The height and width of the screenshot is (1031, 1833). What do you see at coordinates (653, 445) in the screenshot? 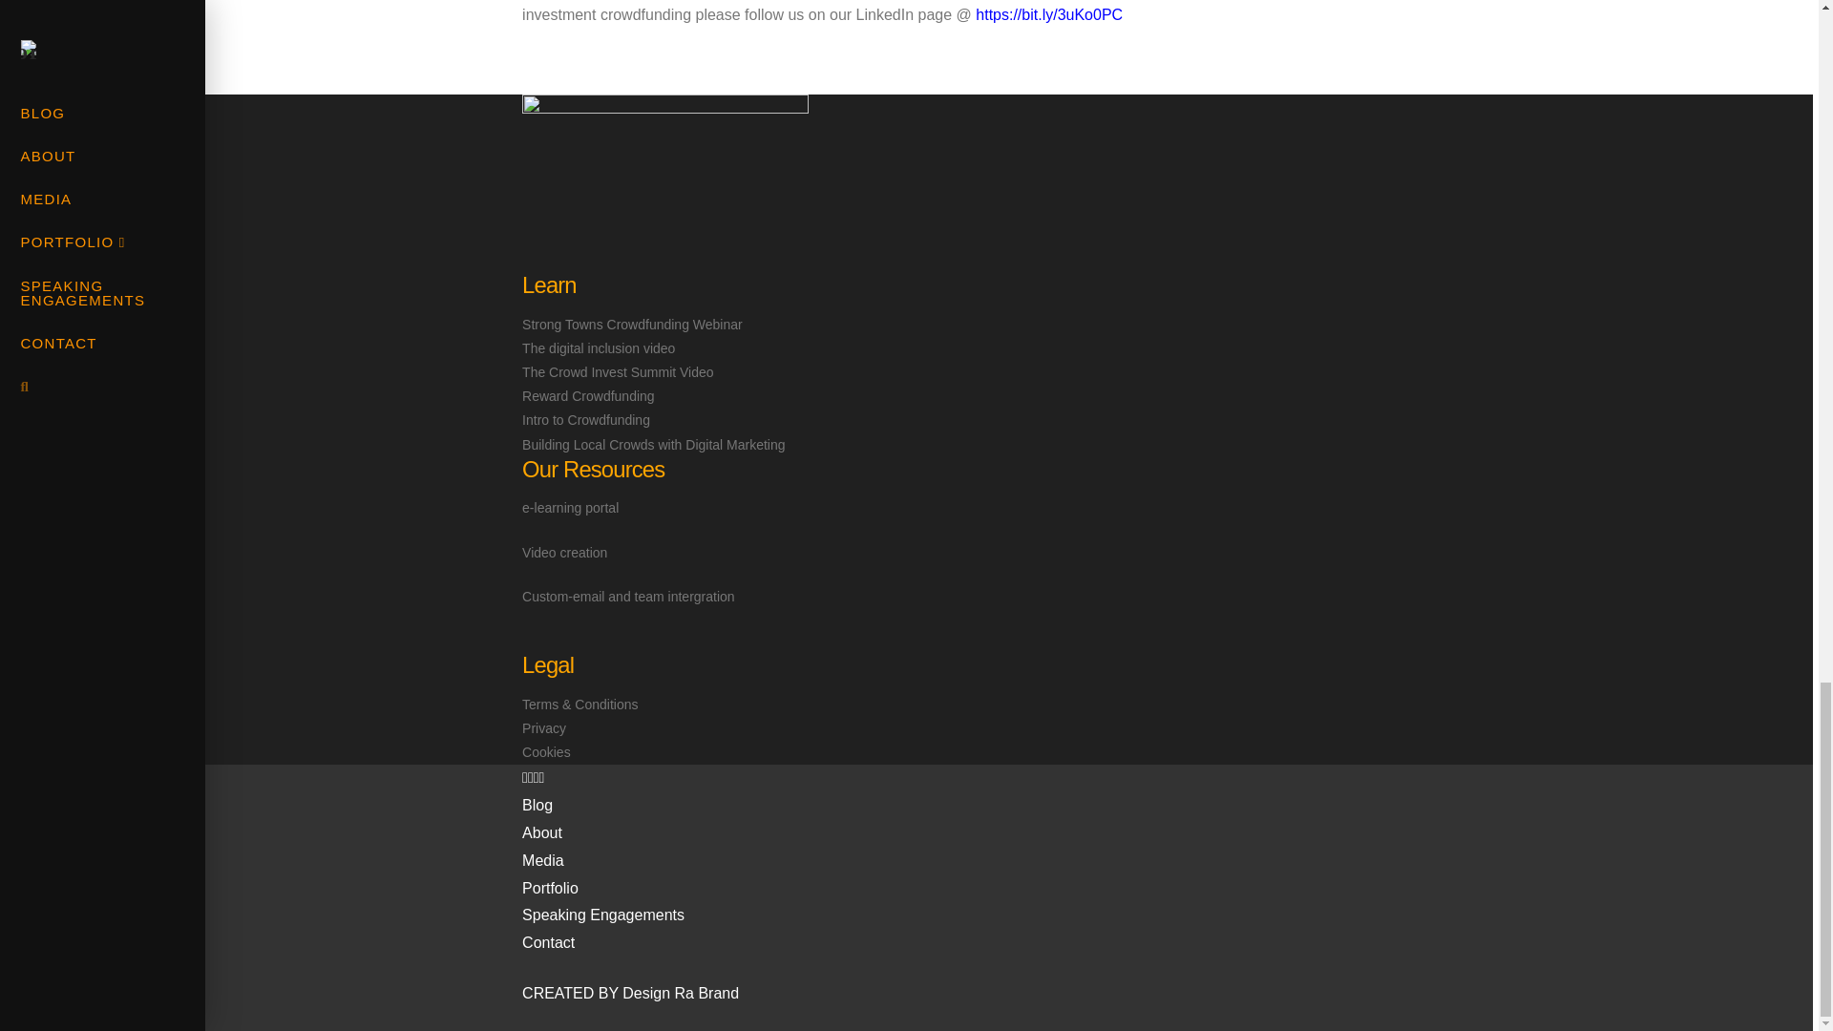
I see `Building Local Crowds with Digital Marketing` at bounding box center [653, 445].